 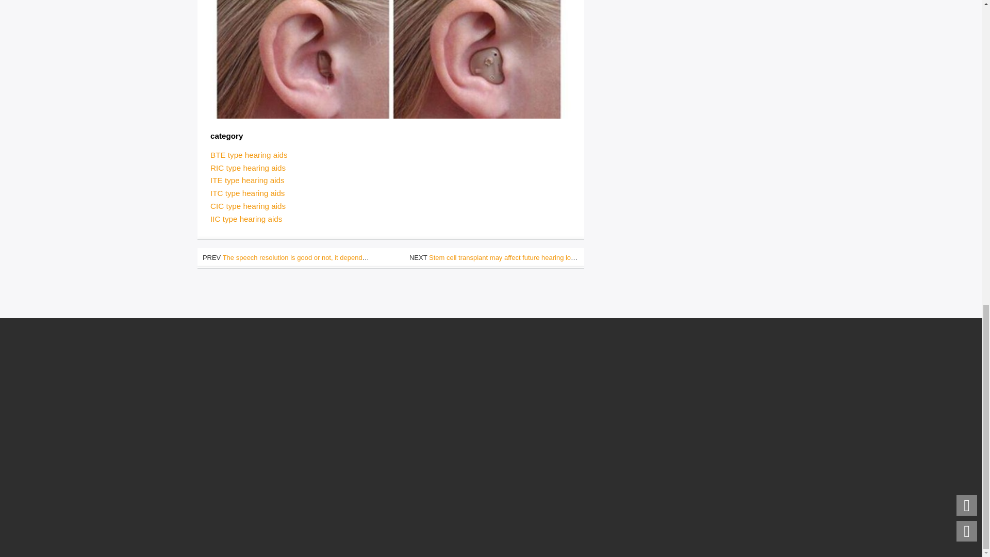 I want to click on BTE hearing aids, so click(x=249, y=155).